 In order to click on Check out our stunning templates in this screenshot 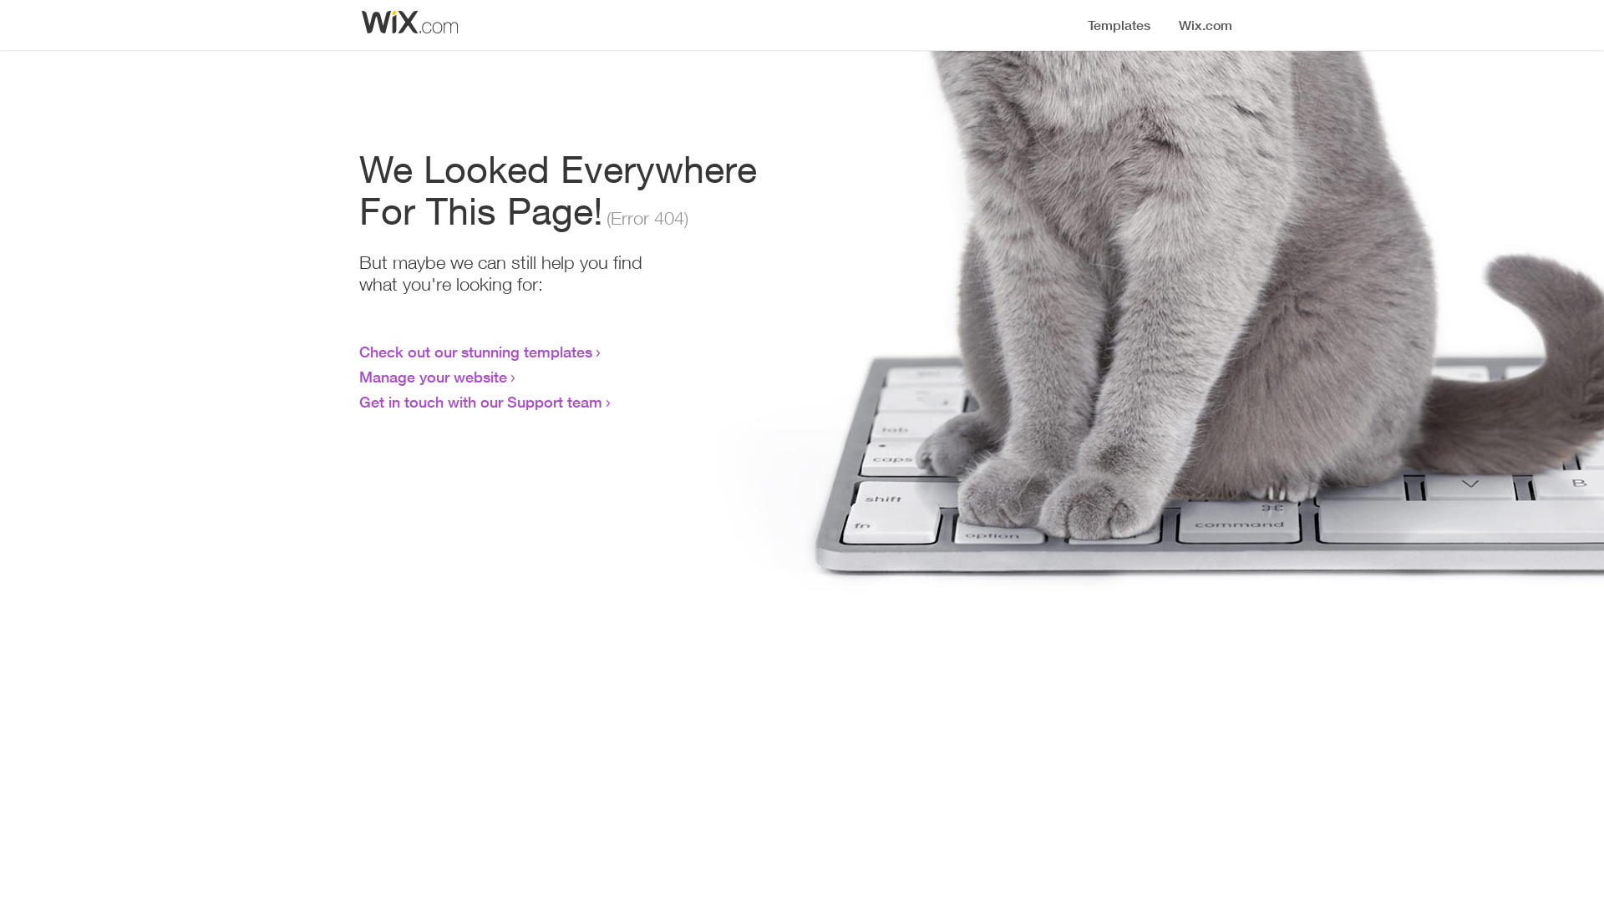, I will do `click(476, 352)`.